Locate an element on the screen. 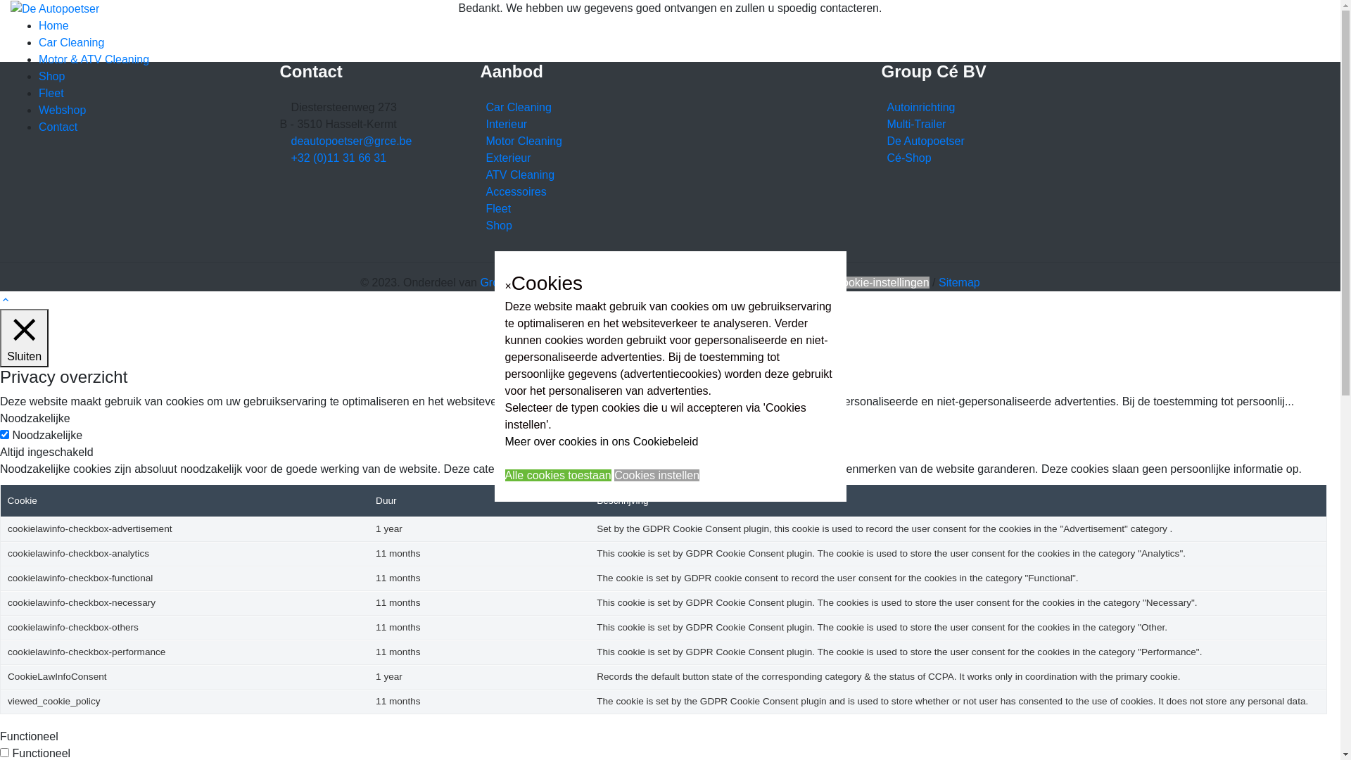  Exterieur is located at coordinates (505, 158).